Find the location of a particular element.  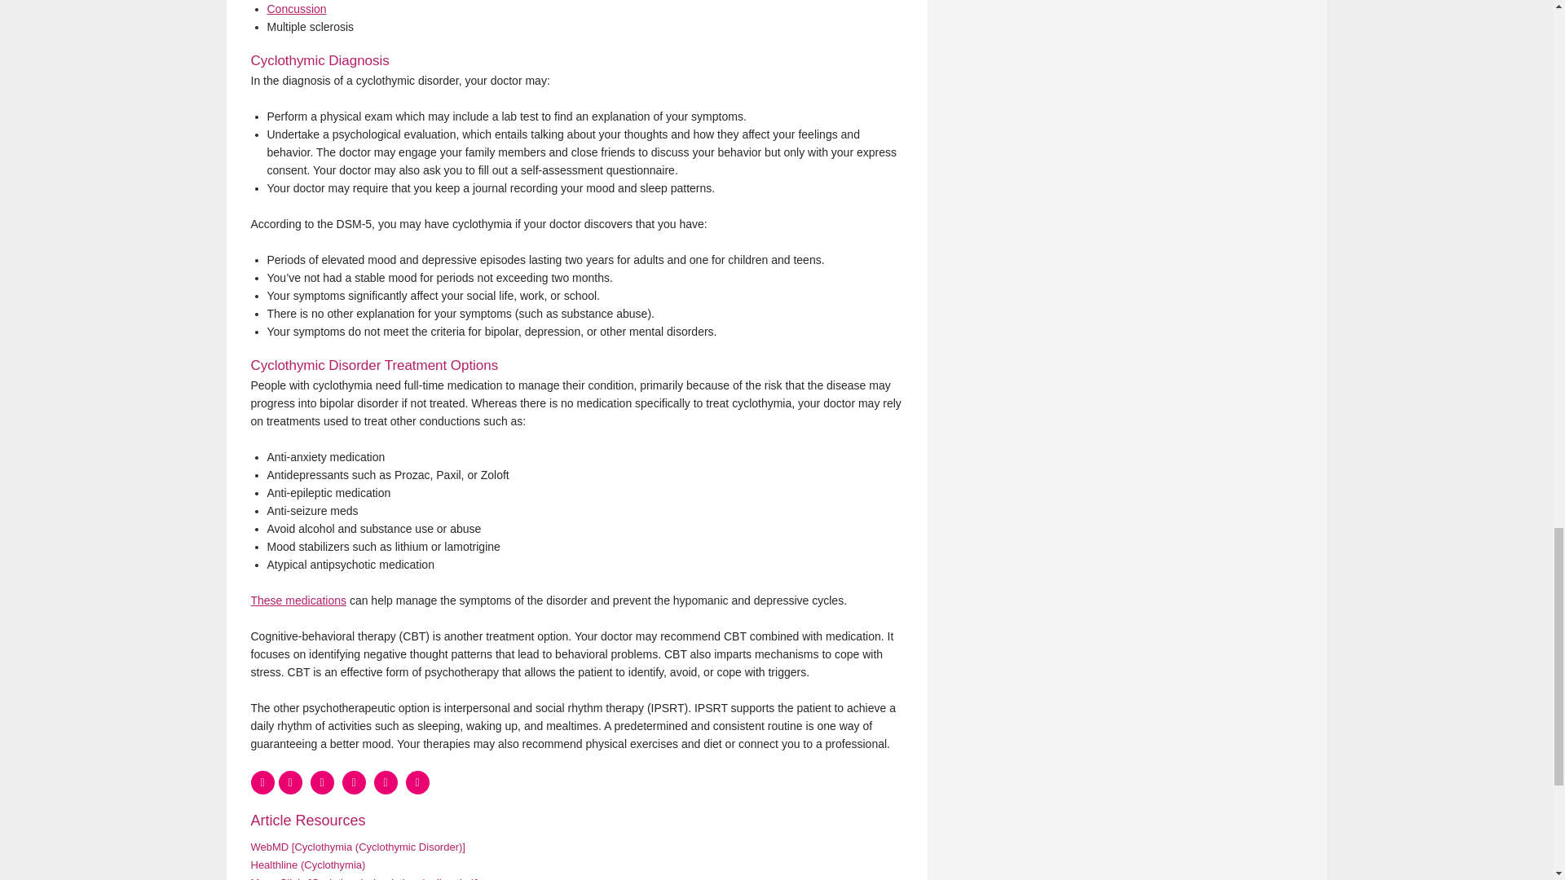

Pinterest is located at coordinates (385, 782).